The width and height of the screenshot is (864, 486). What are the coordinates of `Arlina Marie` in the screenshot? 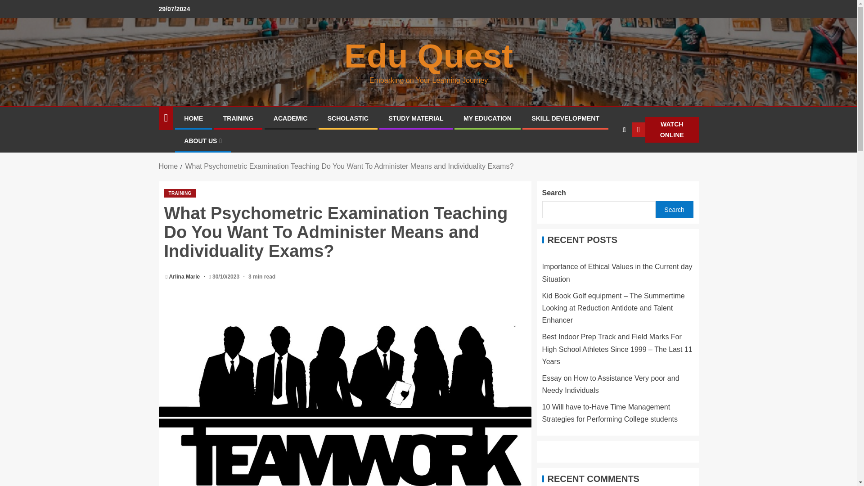 It's located at (185, 277).